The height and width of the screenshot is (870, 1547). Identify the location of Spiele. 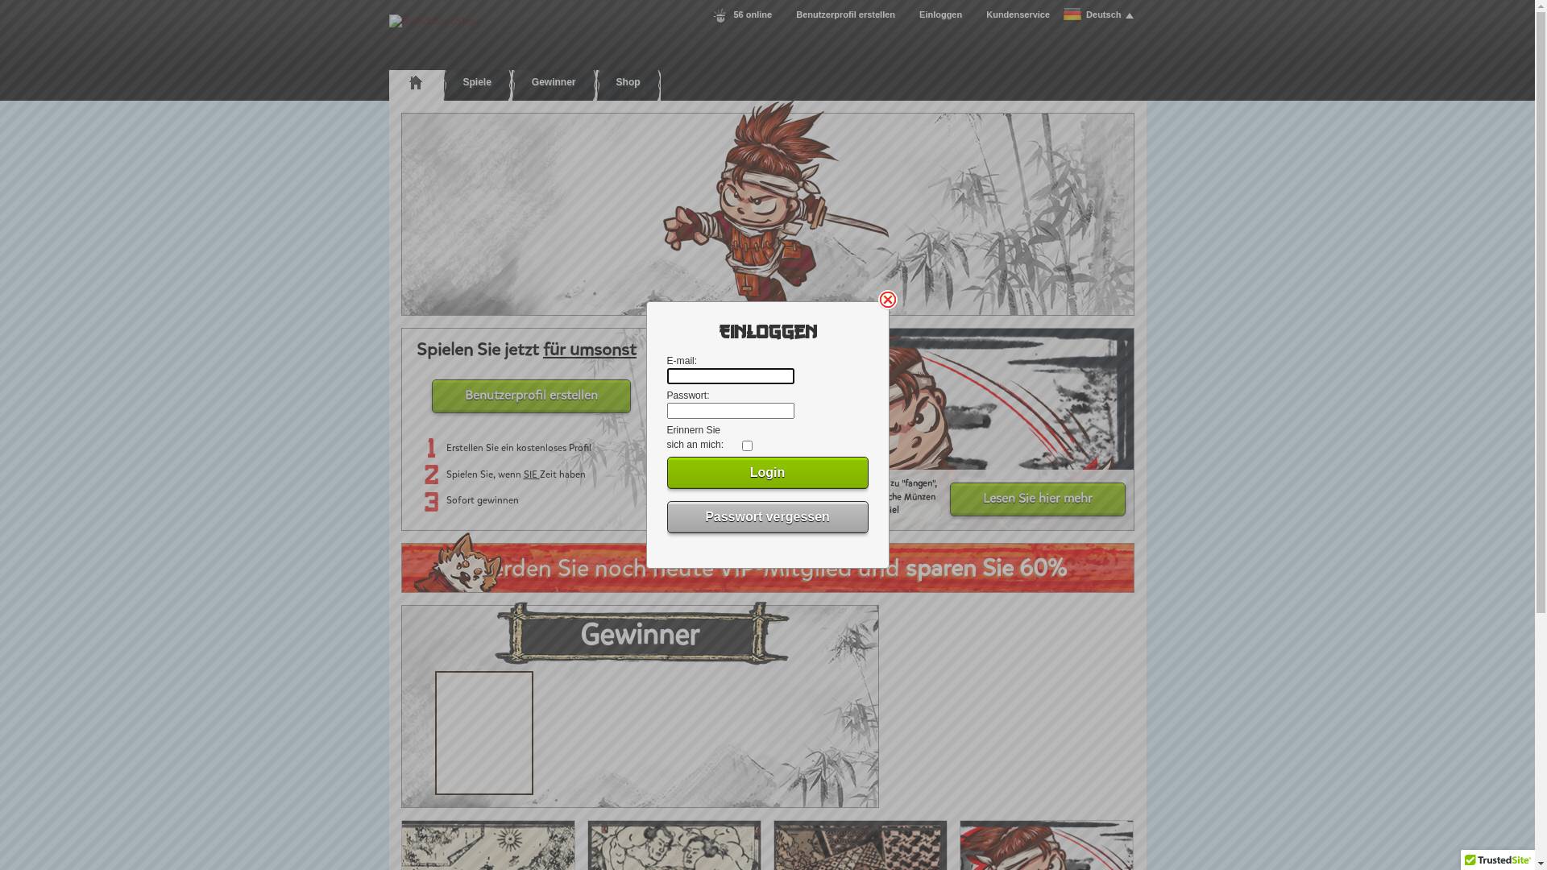
(767, 214).